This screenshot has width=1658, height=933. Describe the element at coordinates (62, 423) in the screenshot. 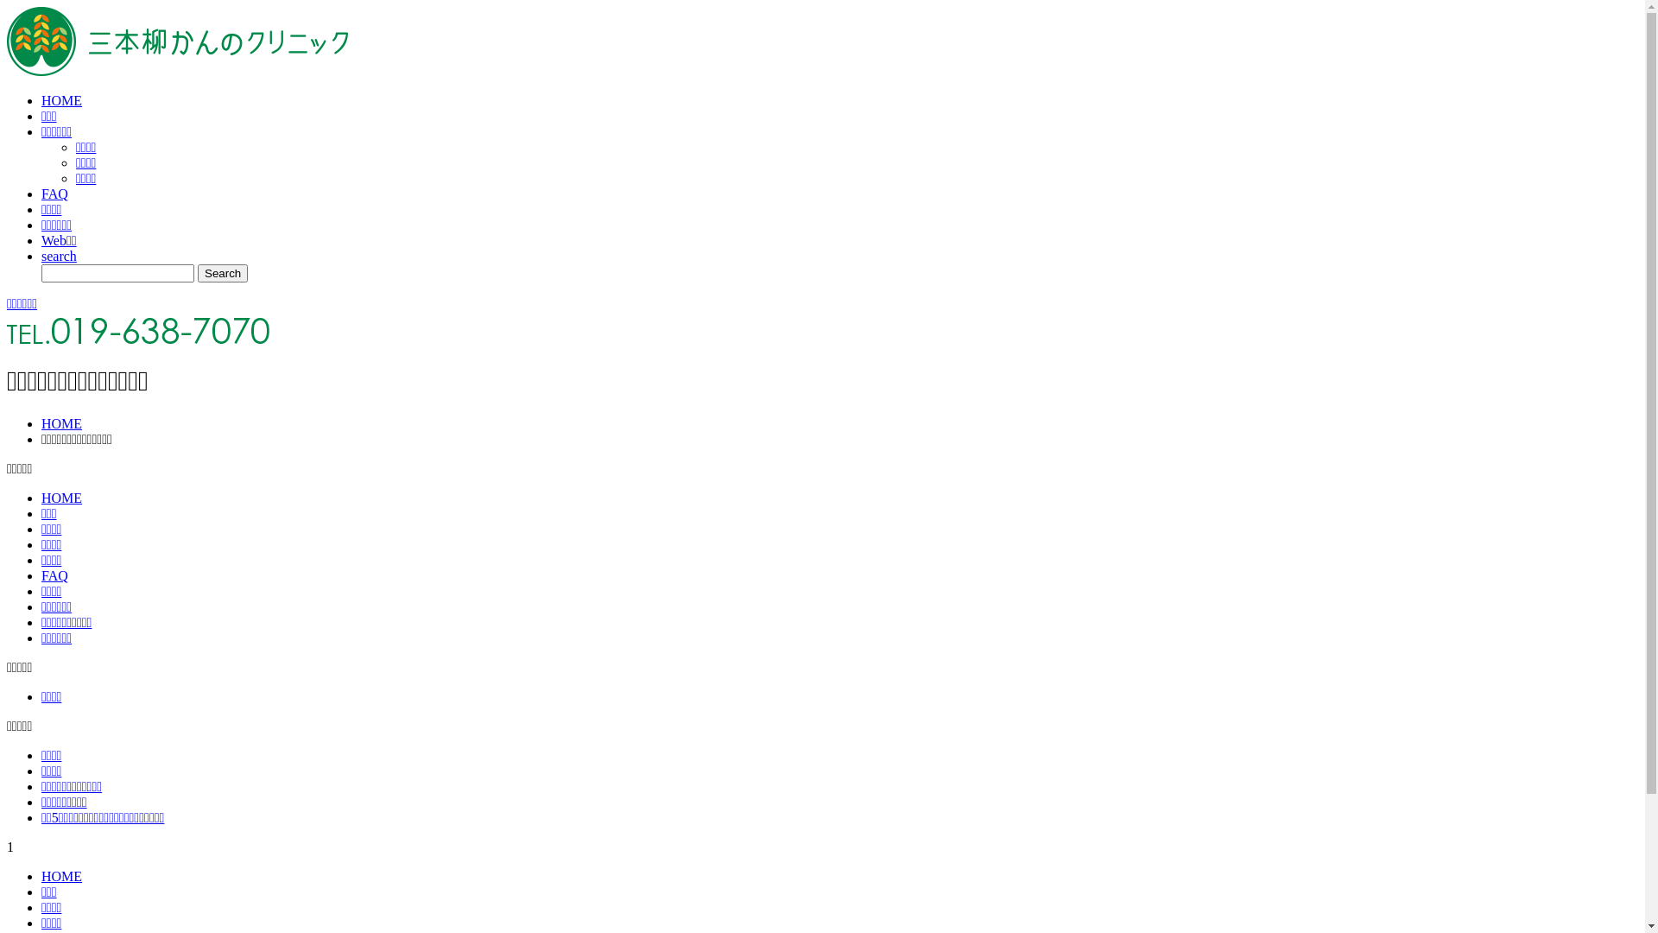

I see `HOME` at that location.